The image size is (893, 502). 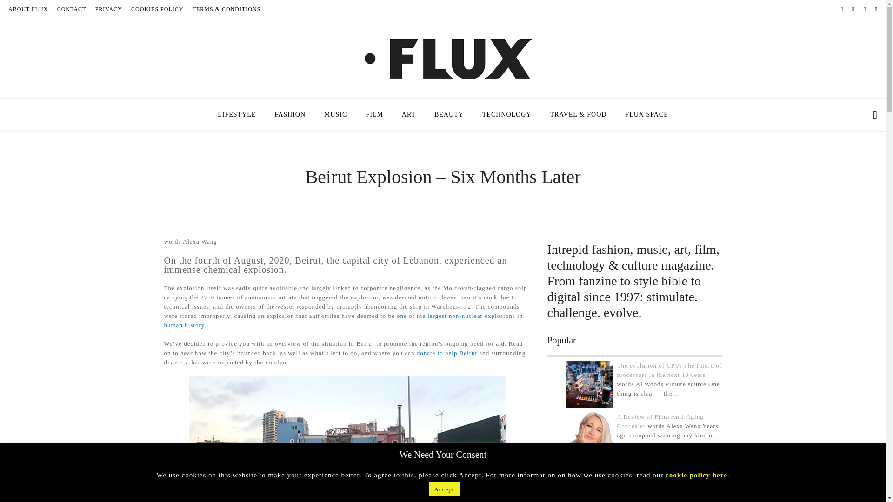 I want to click on LIFESTYLE, so click(x=236, y=114).